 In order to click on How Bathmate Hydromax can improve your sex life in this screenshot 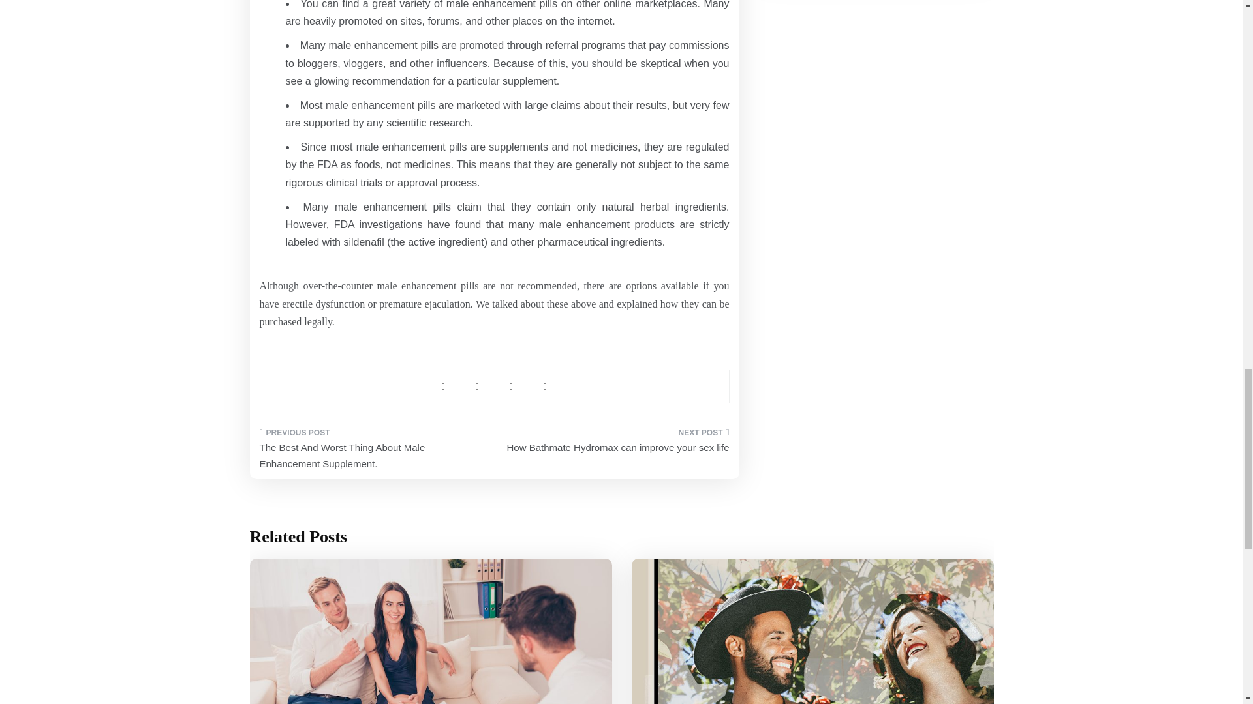, I will do `click(616, 445)`.